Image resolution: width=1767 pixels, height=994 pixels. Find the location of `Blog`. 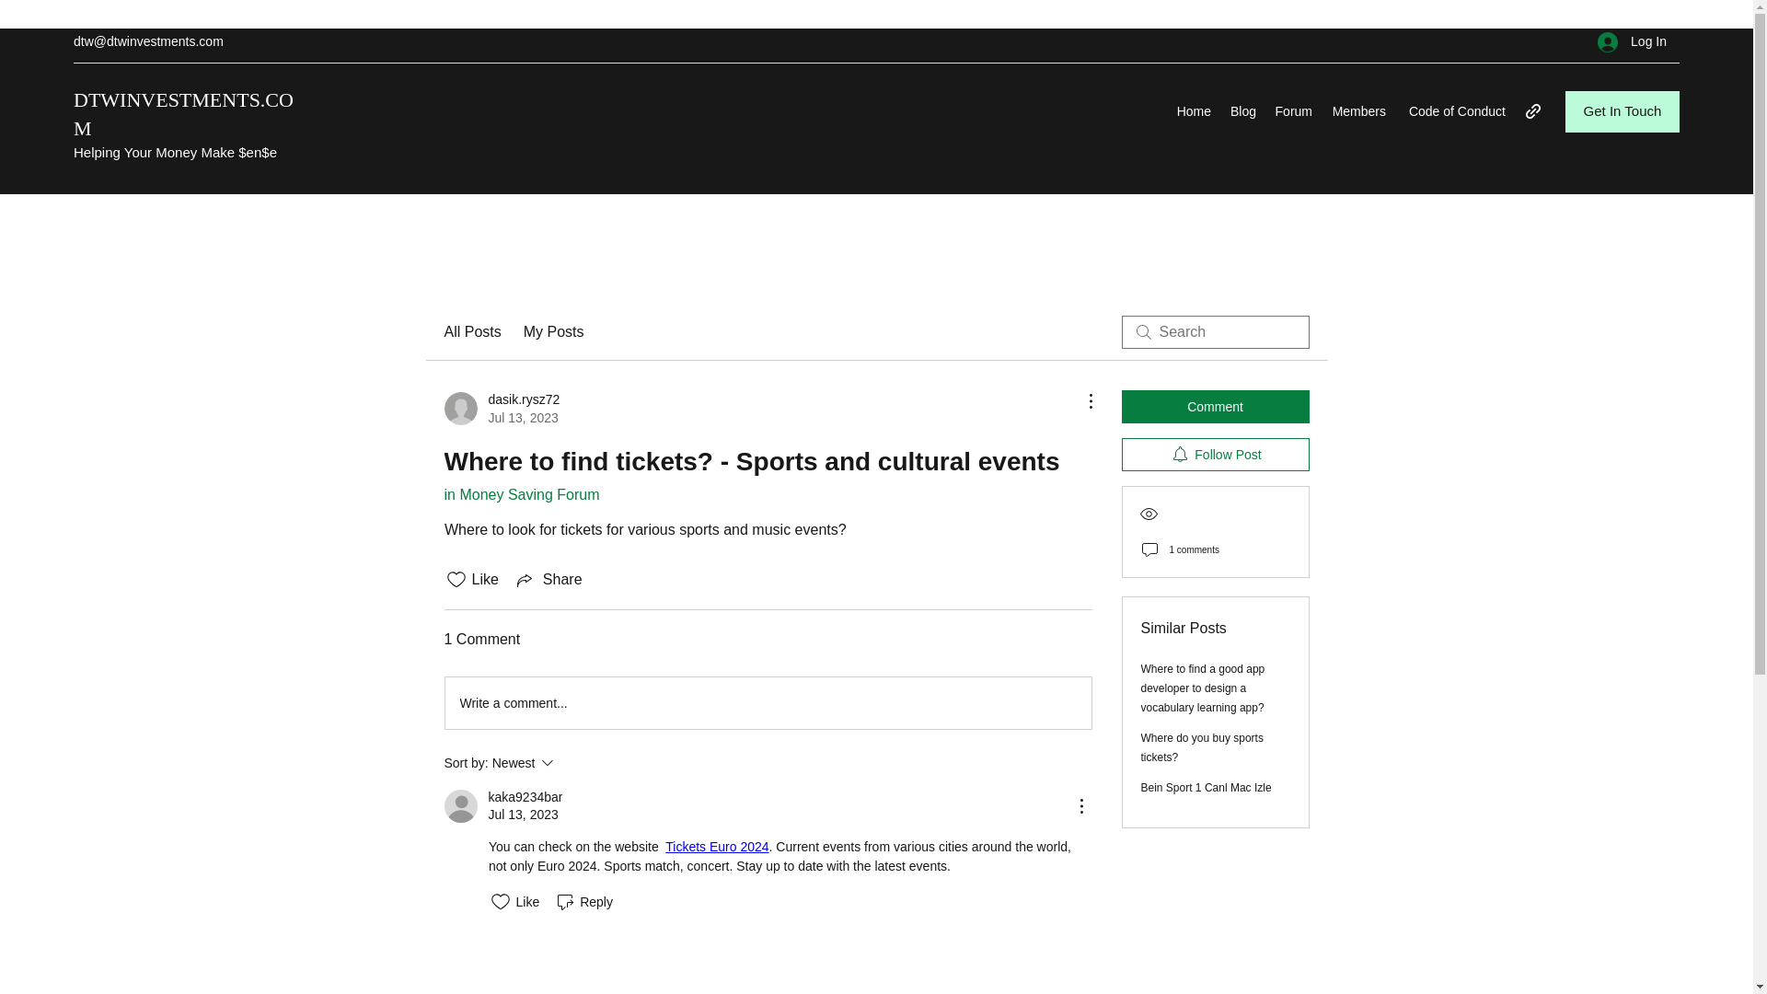

Blog is located at coordinates (501, 409).